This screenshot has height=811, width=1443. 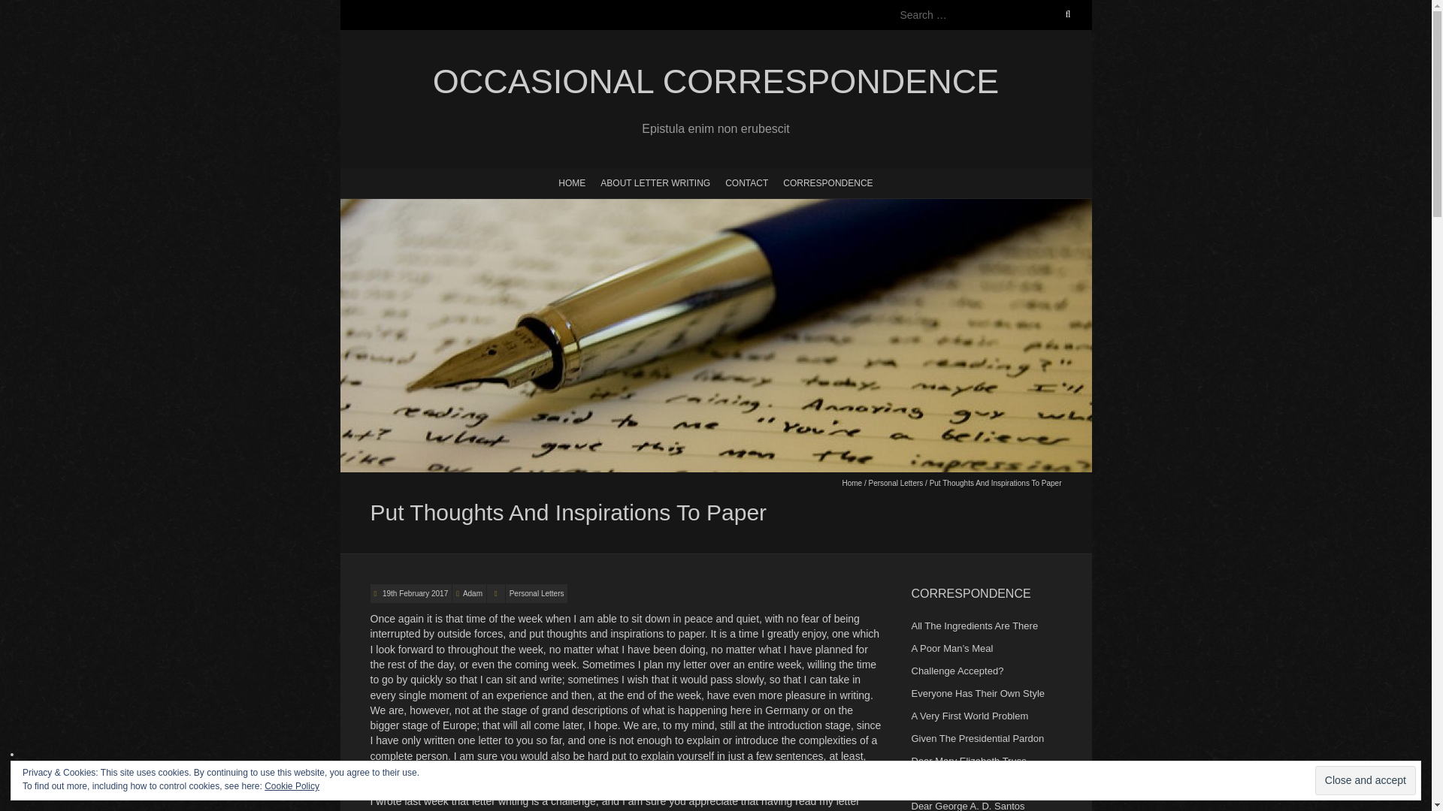 I want to click on Personal Letters, so click(x=537, y=593).